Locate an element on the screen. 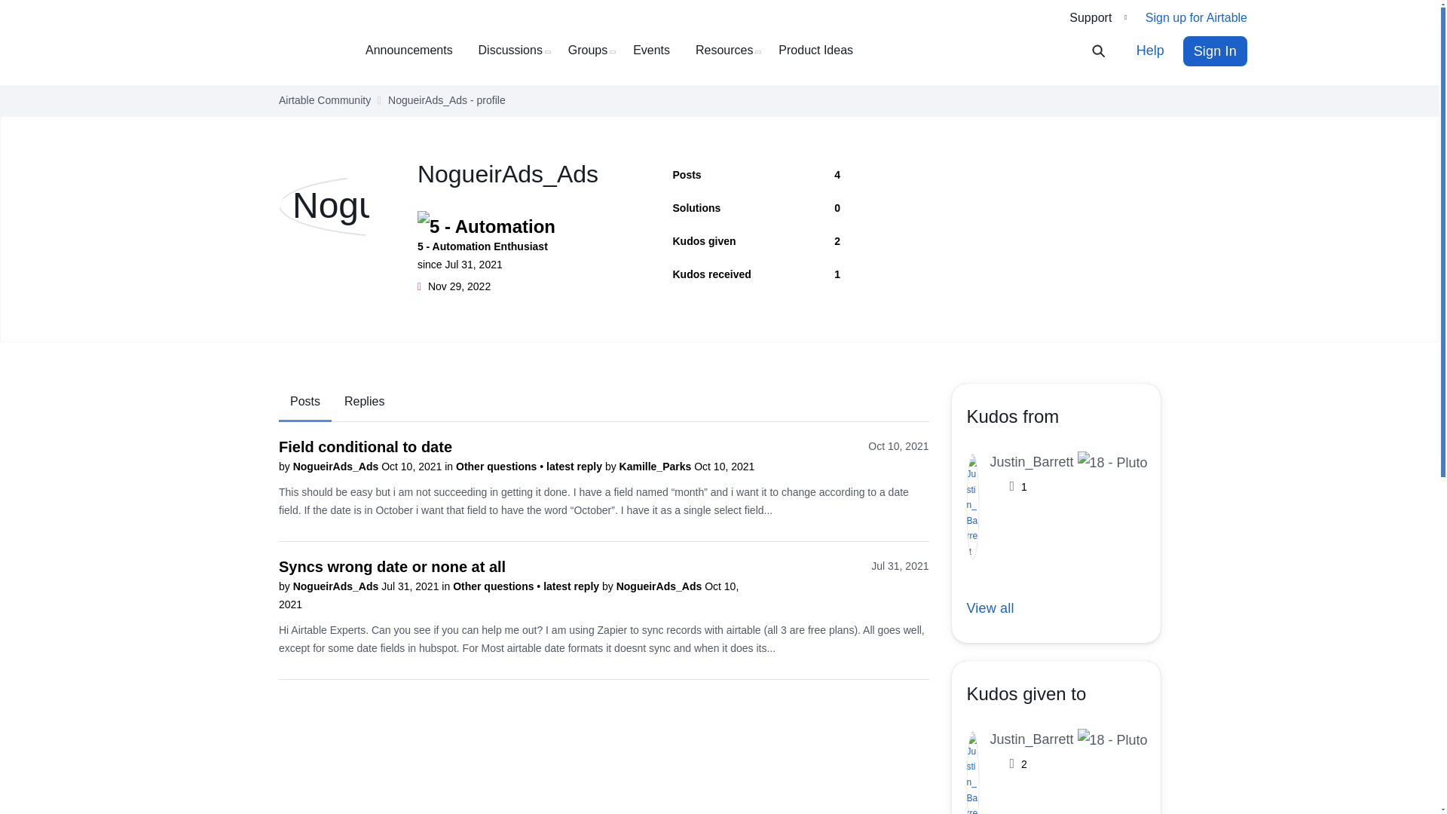 This screenshot has width=1447, height=814. View post is located at coordinates (576, 467).